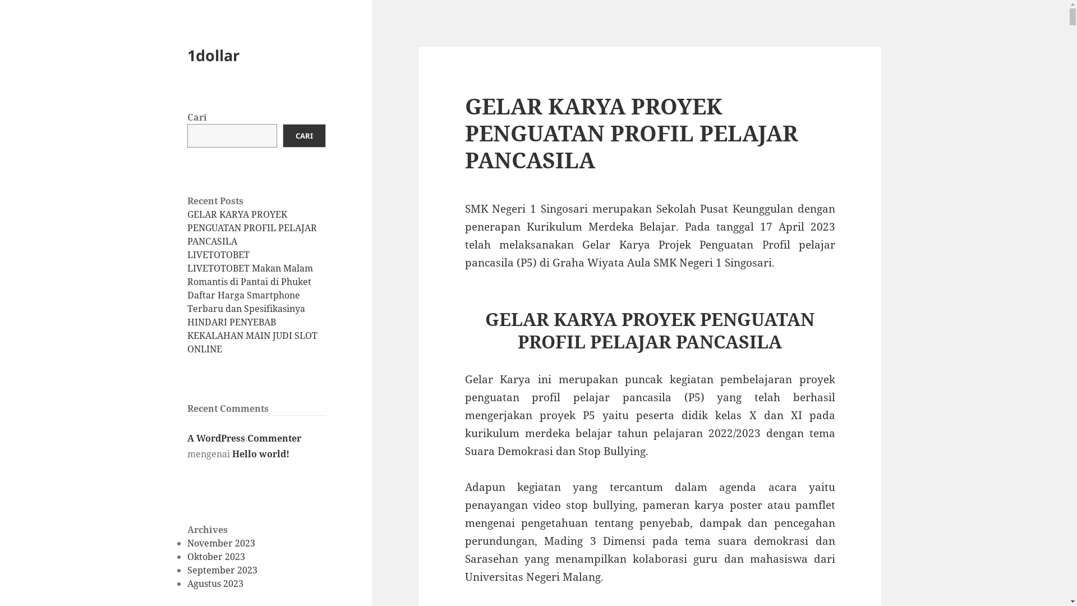  I want to click on November 2023, so click(221, 543).